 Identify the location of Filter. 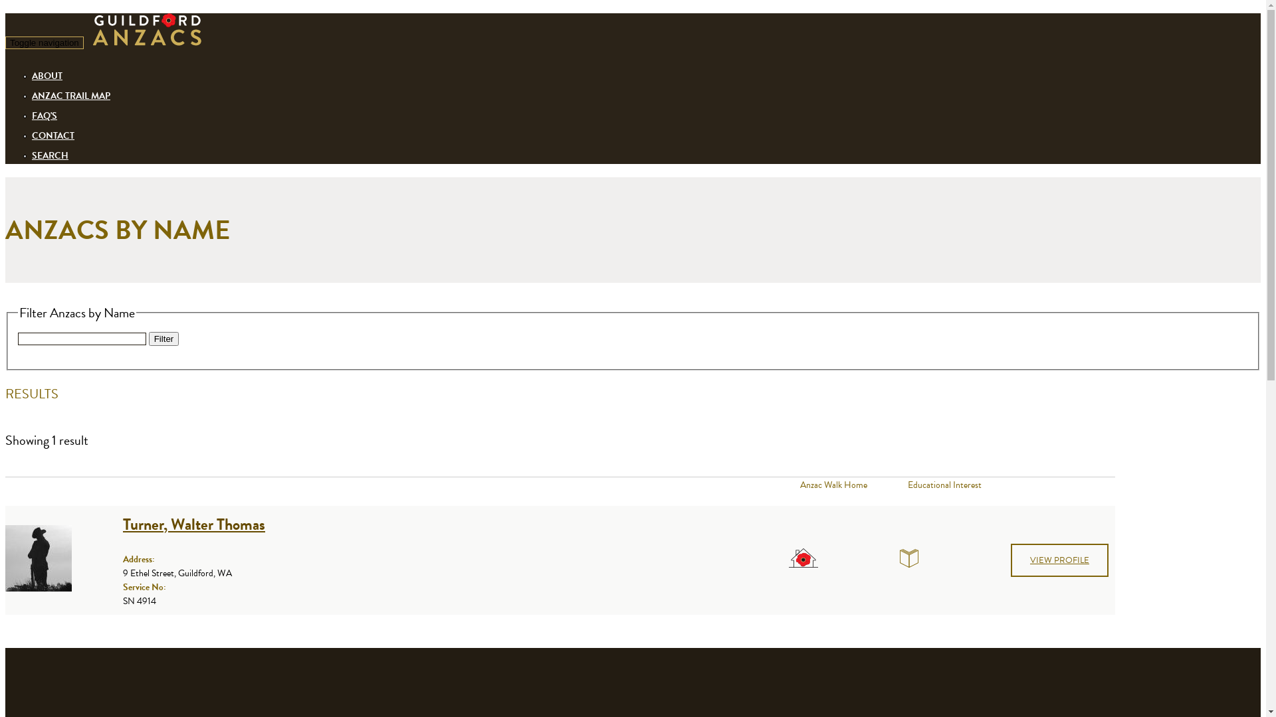
(164, 339).